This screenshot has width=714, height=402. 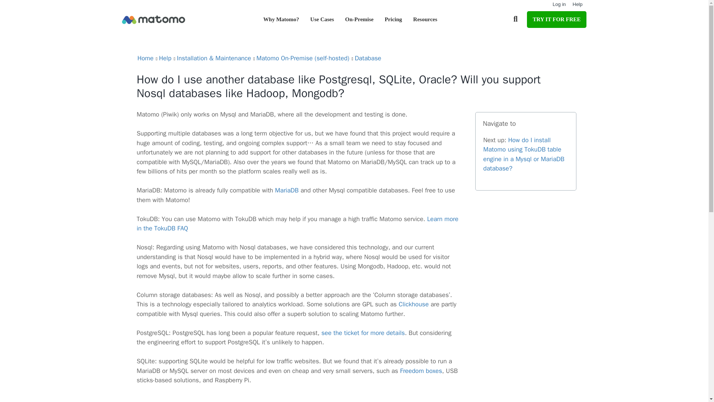 I want to click on On-Premise, so click(x=359, y=19).